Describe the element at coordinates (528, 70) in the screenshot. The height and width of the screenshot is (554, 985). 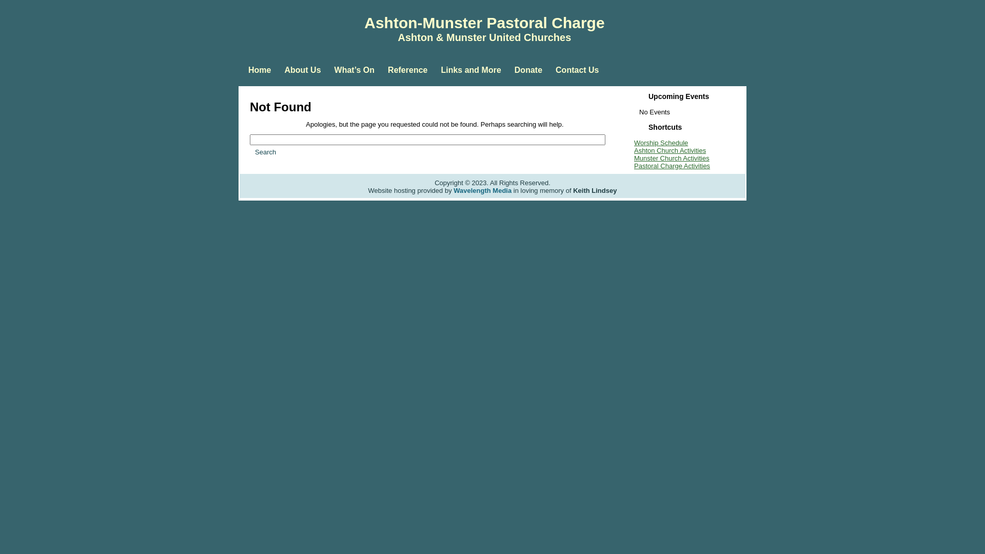
I see `Donate` at that location.